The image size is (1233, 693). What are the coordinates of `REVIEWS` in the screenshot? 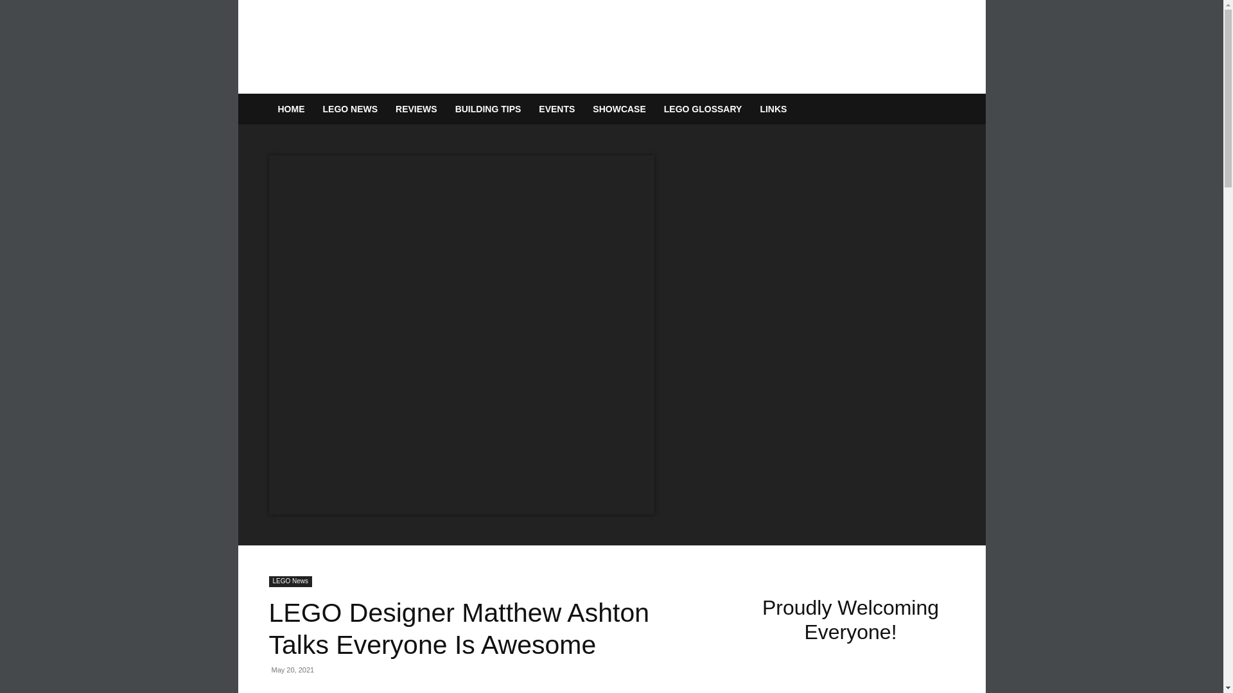 It's located at (416, 109).